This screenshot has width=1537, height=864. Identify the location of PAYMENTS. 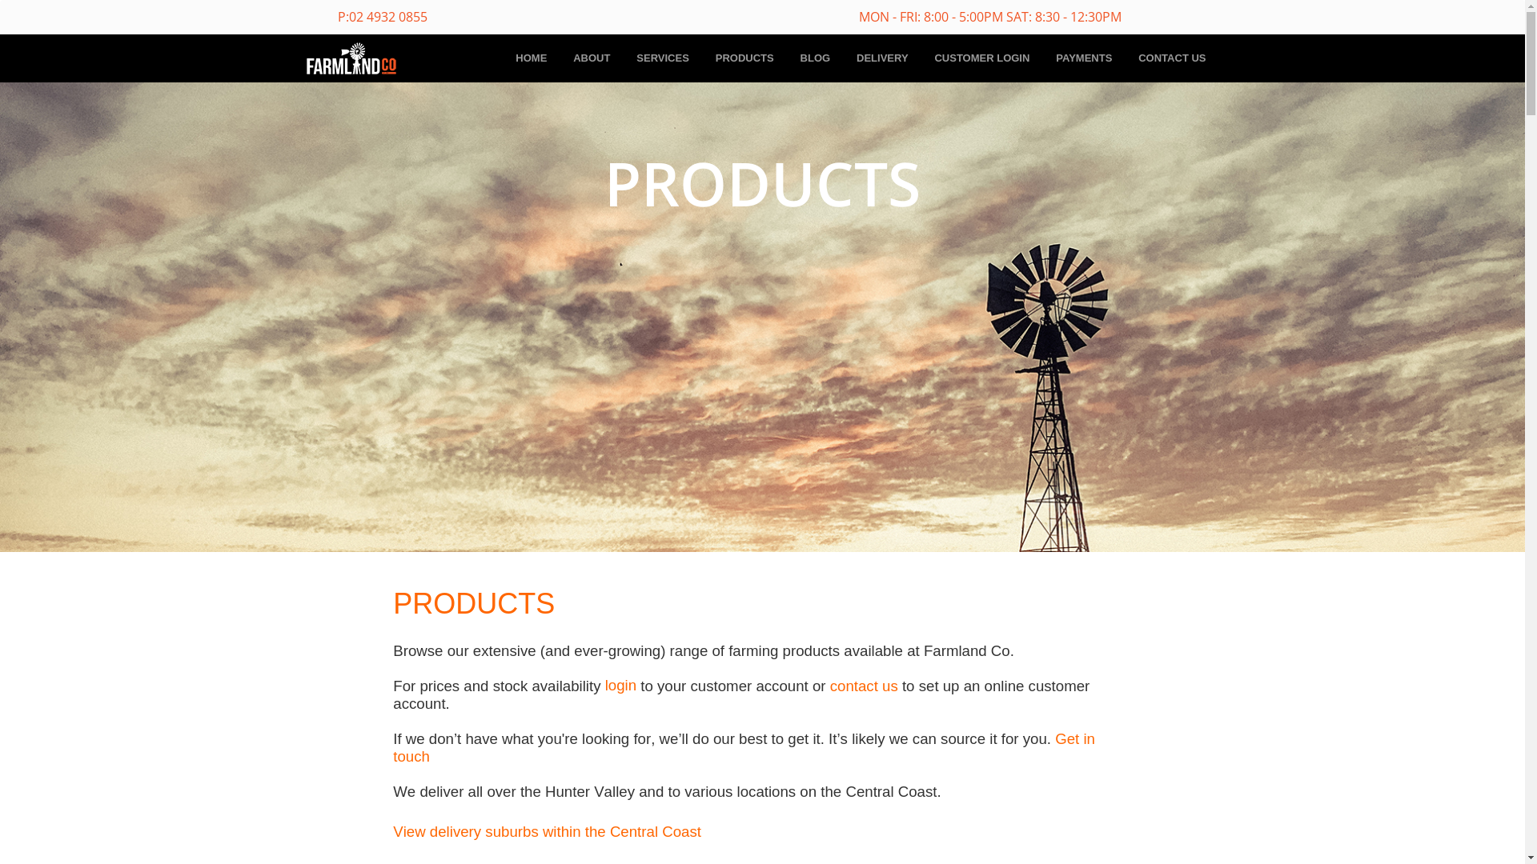
(1084, 58).